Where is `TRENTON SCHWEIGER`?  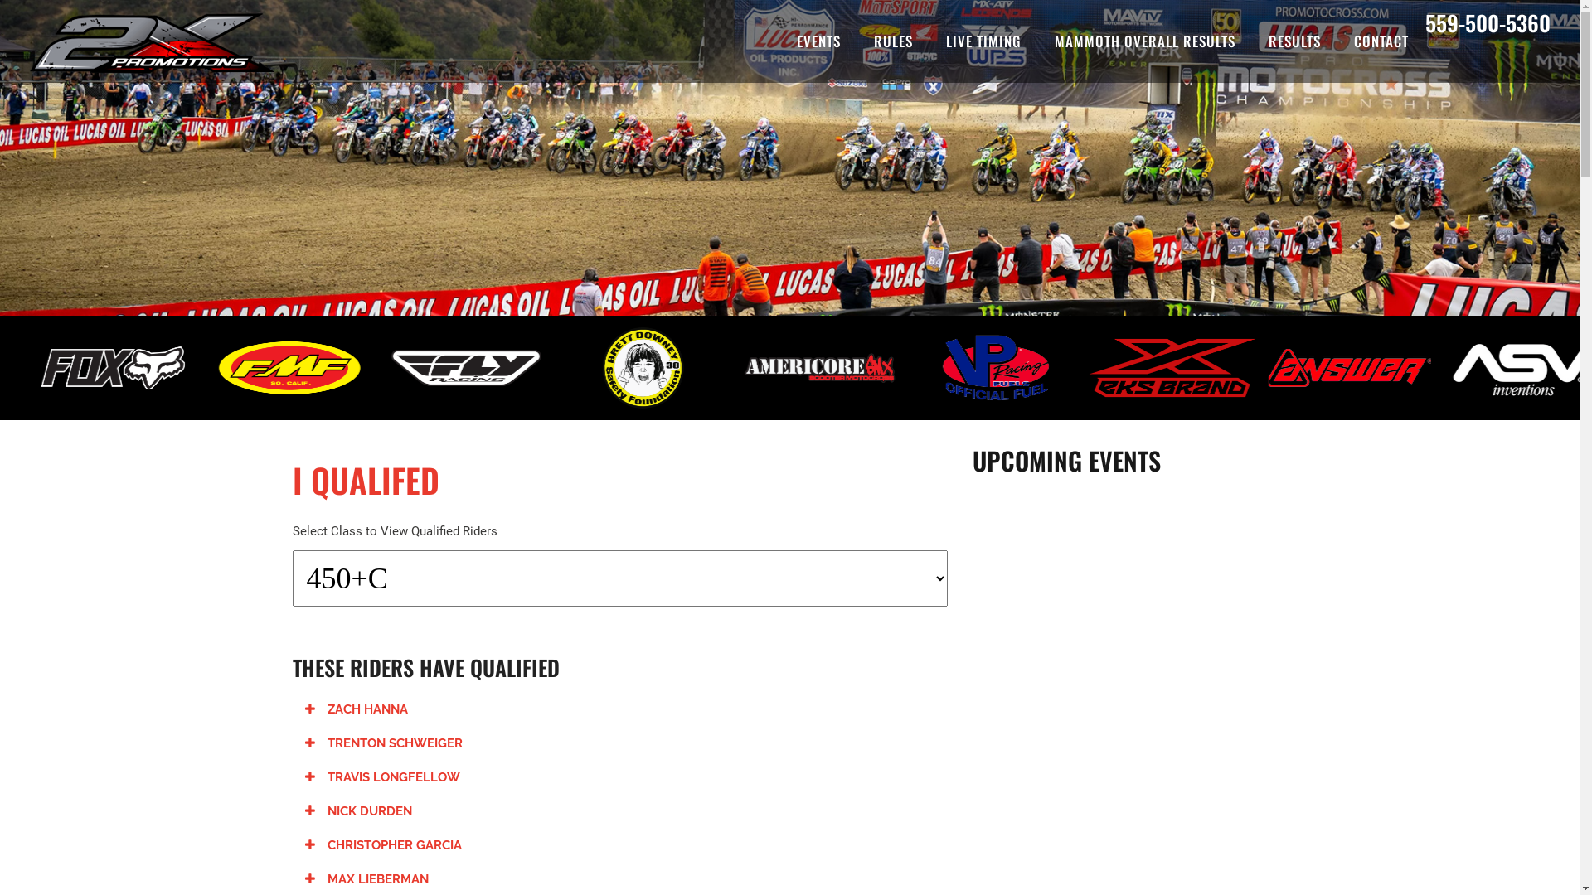
TRENTON SCHWEIGER is located at coordinates (384, 743).